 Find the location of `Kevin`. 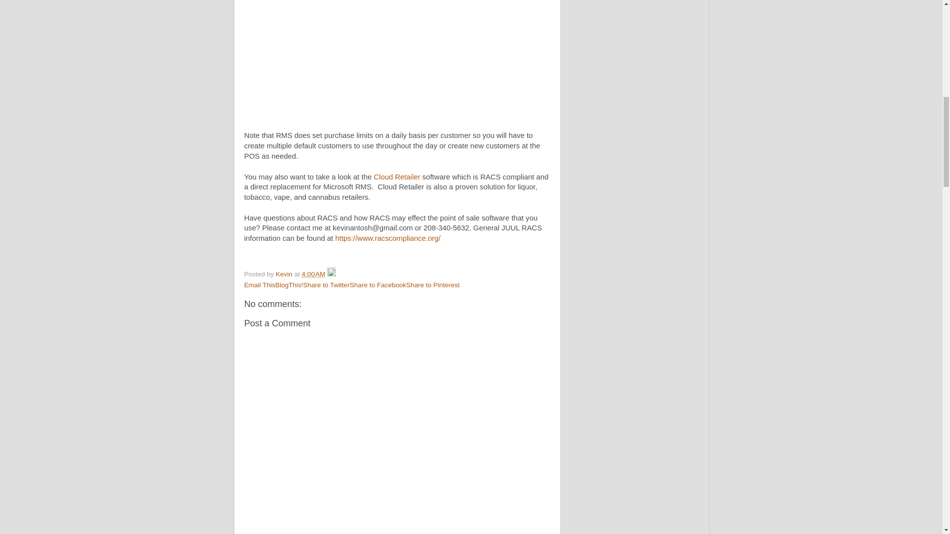

Kevin is located at coordinates (285, 274).